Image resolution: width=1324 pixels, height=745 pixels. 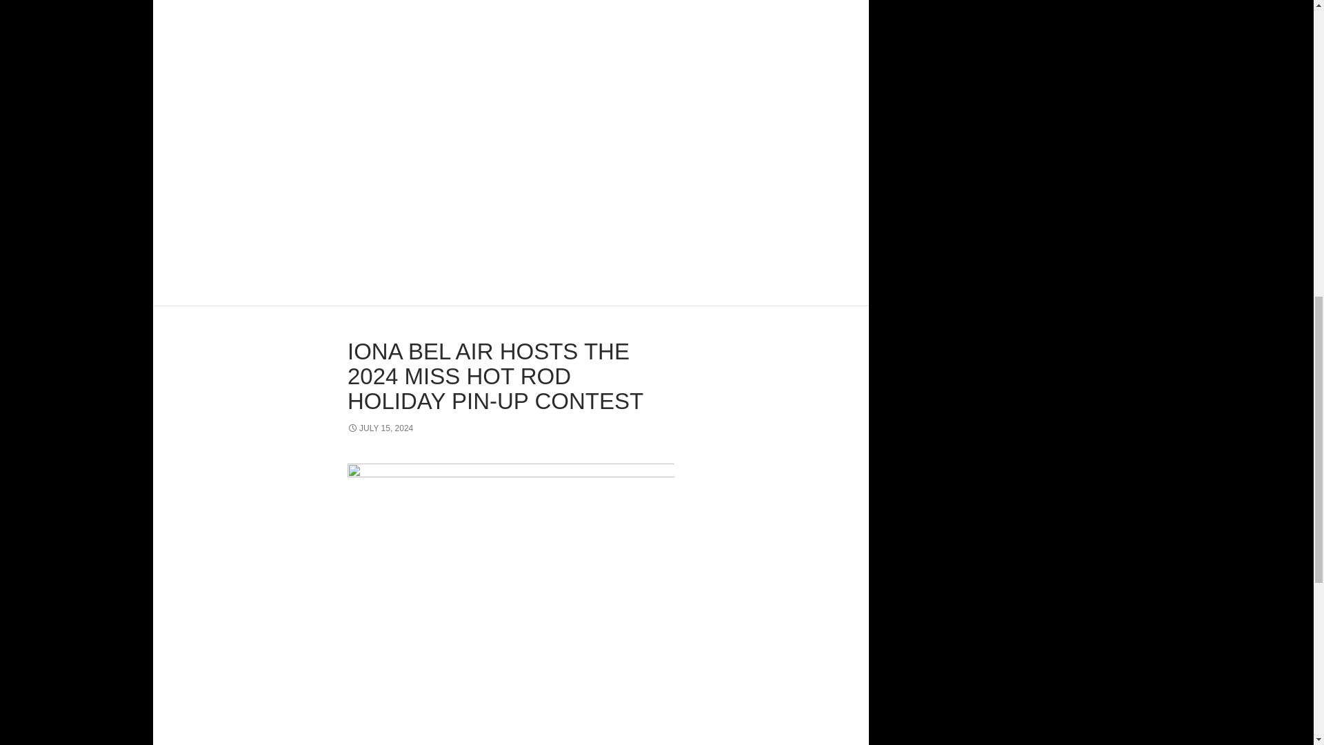 What do you see at coordinates (380, 428) in the screenshot?
I see `JULY 15, 2024` at bounding box center [380, 428].